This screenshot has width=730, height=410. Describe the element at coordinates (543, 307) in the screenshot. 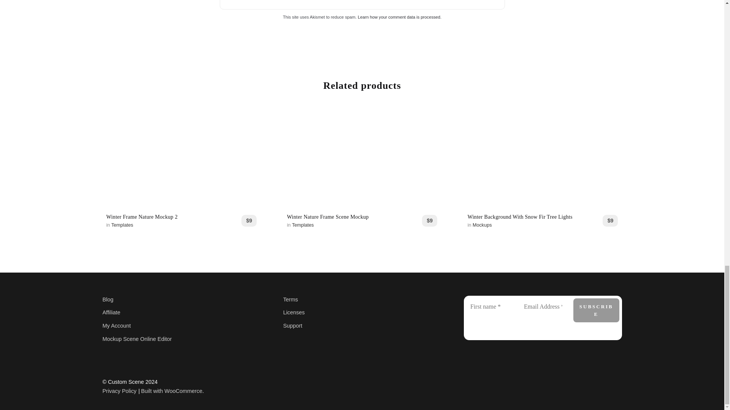

I see `Email Address` at that location.